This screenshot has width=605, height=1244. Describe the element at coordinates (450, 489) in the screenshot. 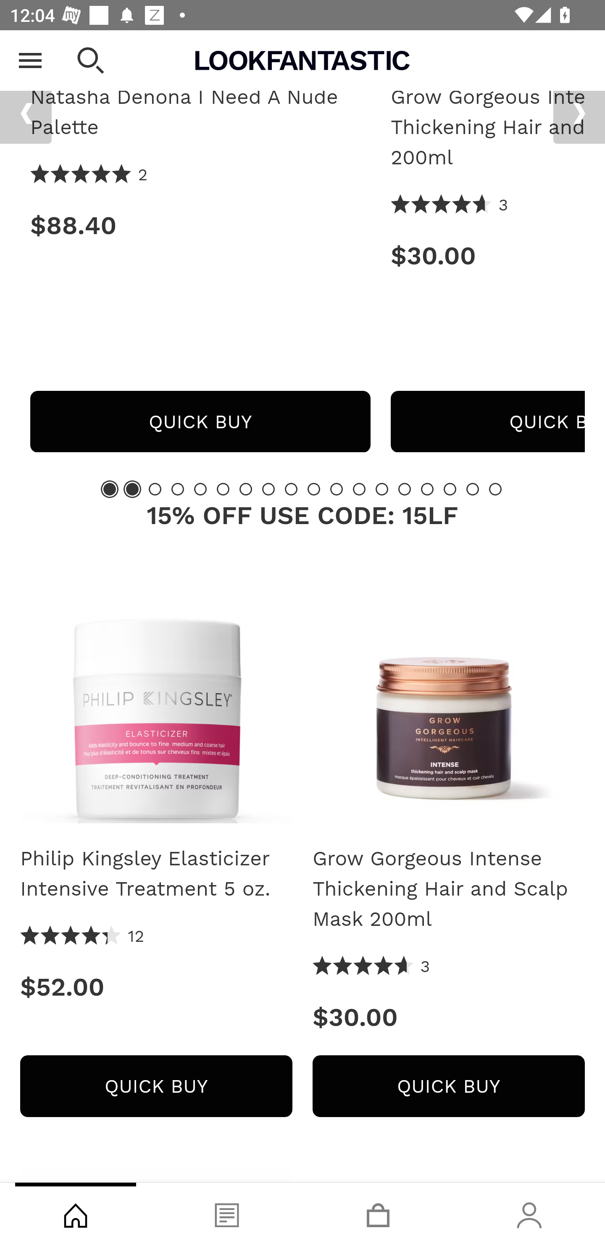

I see `Slide 16` at that location.